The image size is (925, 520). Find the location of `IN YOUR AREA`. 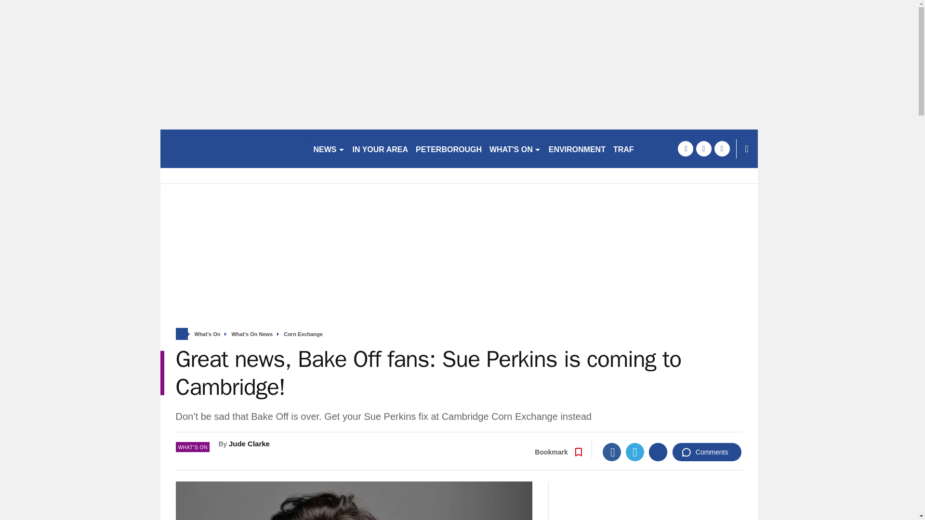

IN YOUR AREA is located at coordinates (381, 148).